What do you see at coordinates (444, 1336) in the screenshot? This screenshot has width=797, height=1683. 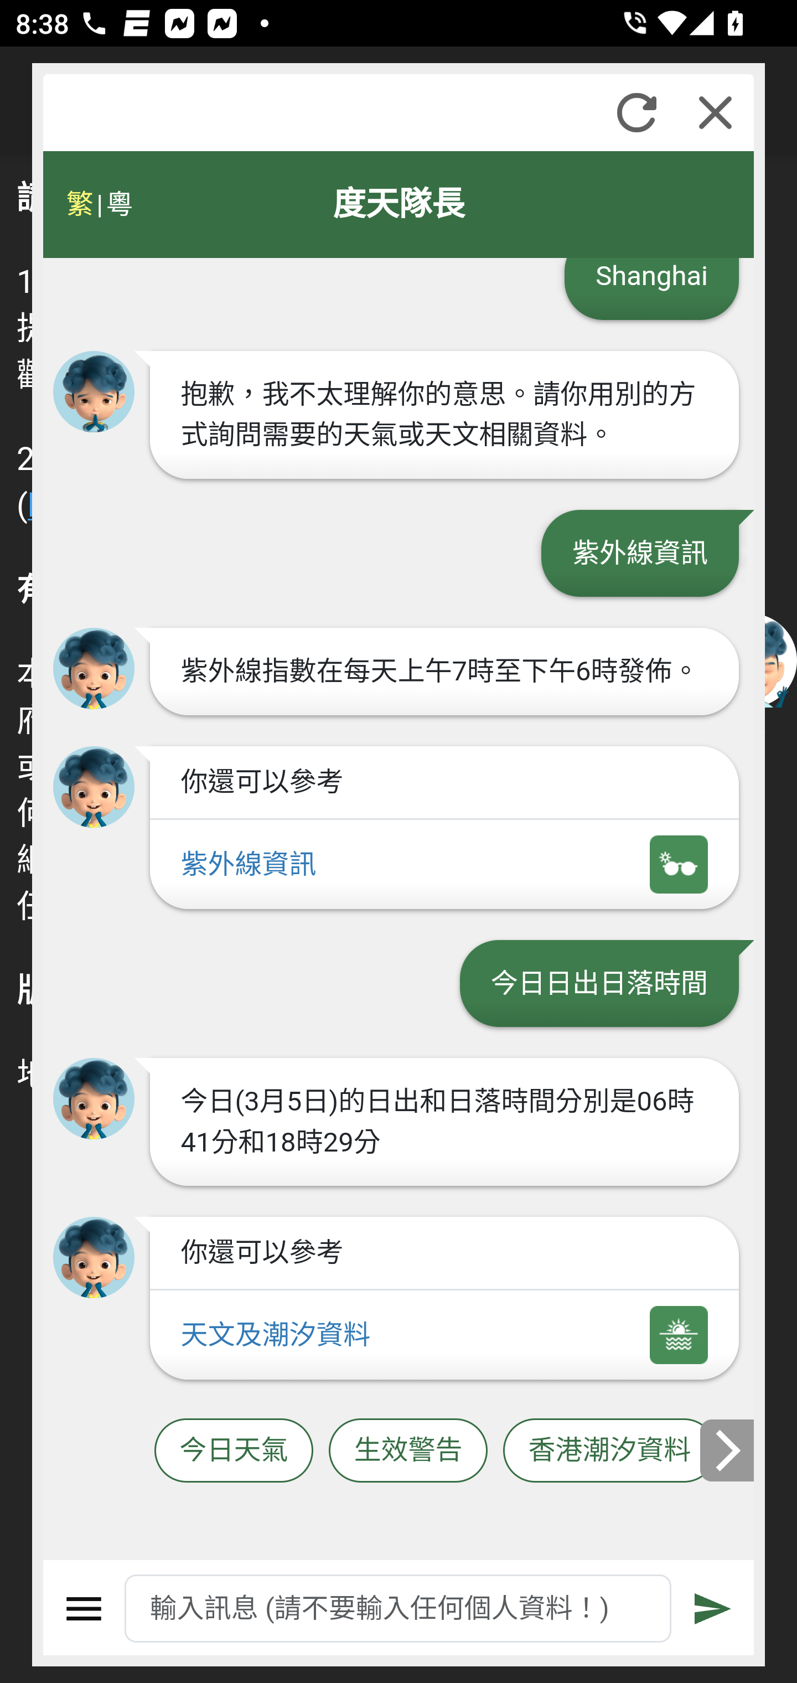 I see `天文及潮汐資料` at bounding box center [444, 1336].